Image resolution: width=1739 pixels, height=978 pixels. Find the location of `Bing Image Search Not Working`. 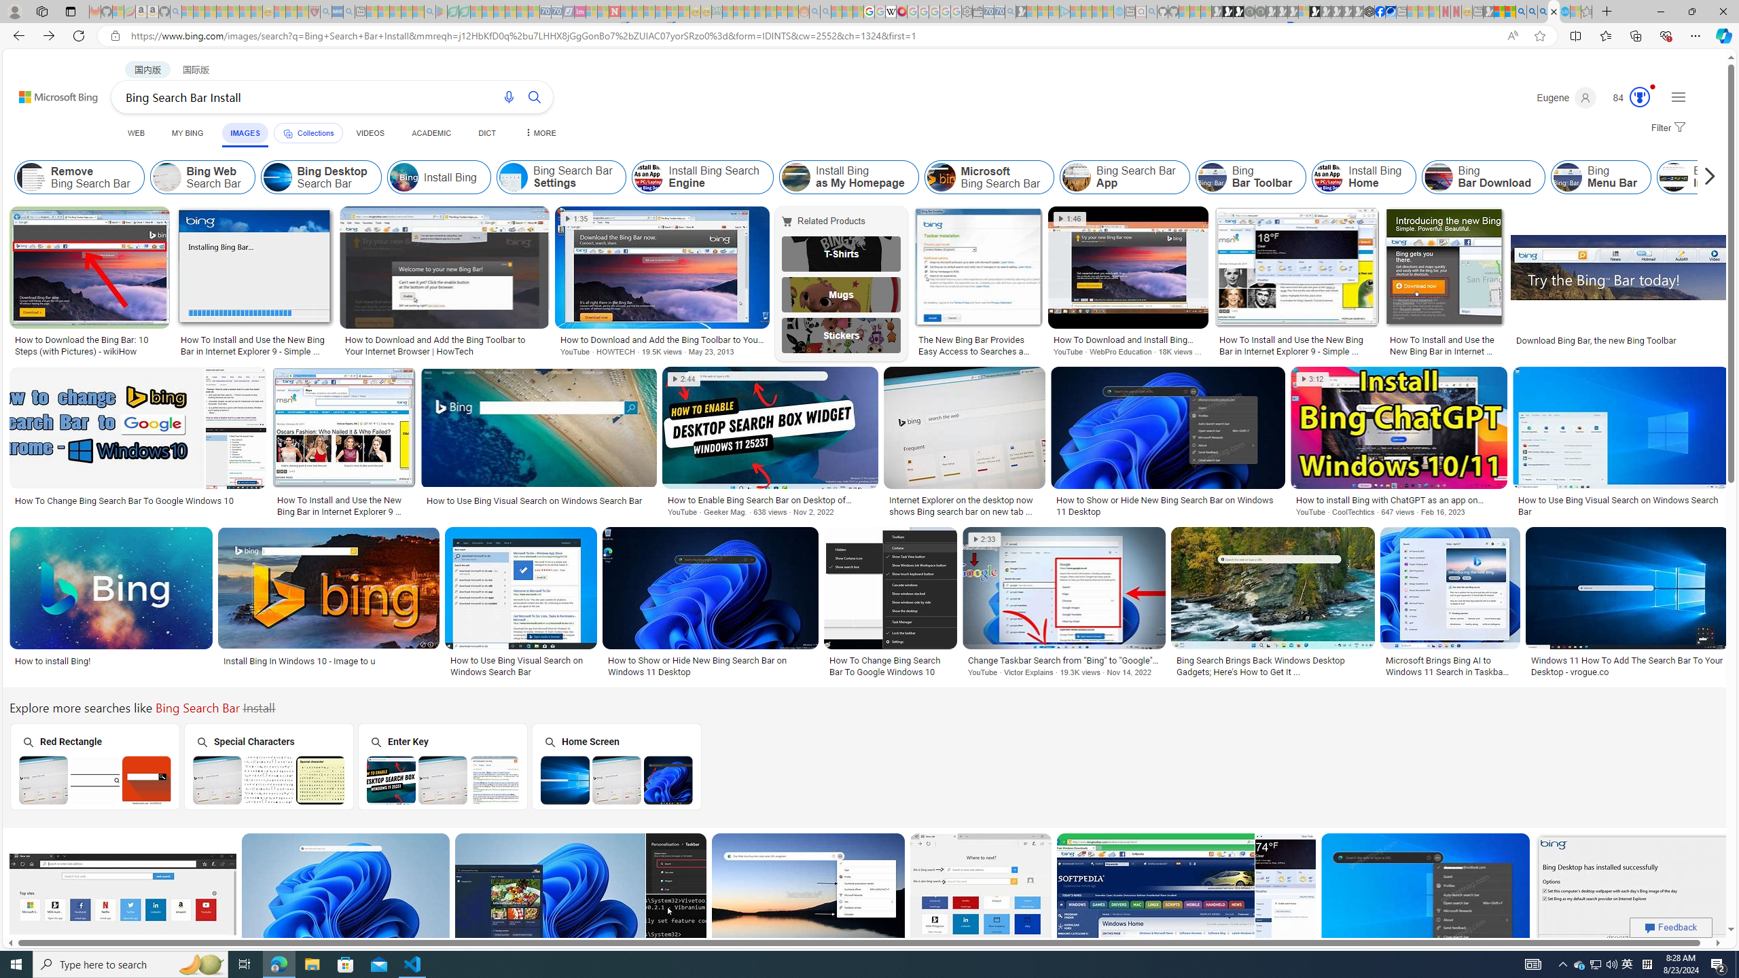

Bing Image Search Not Working is located at coordinates (1674, 177).